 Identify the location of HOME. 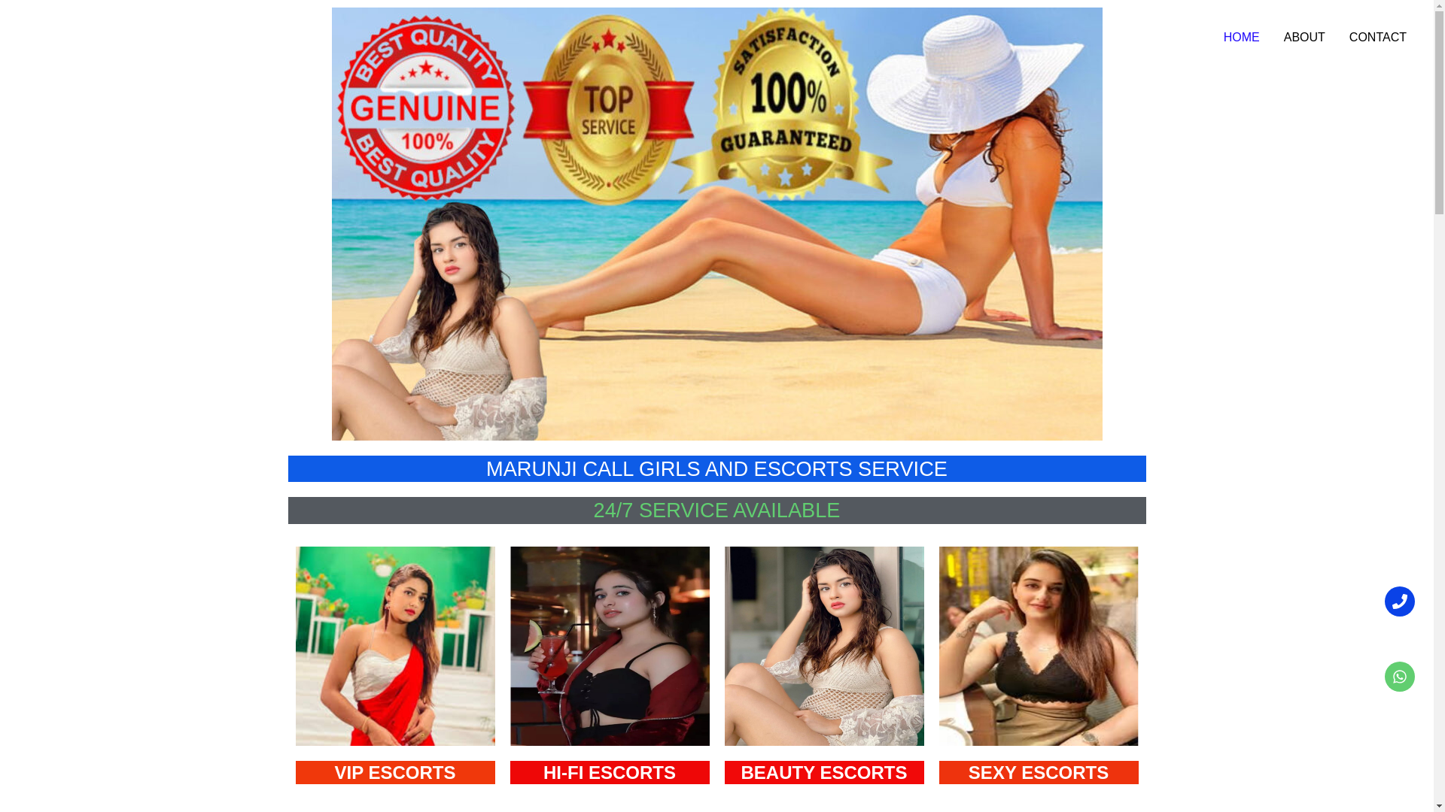
(1242, 37).